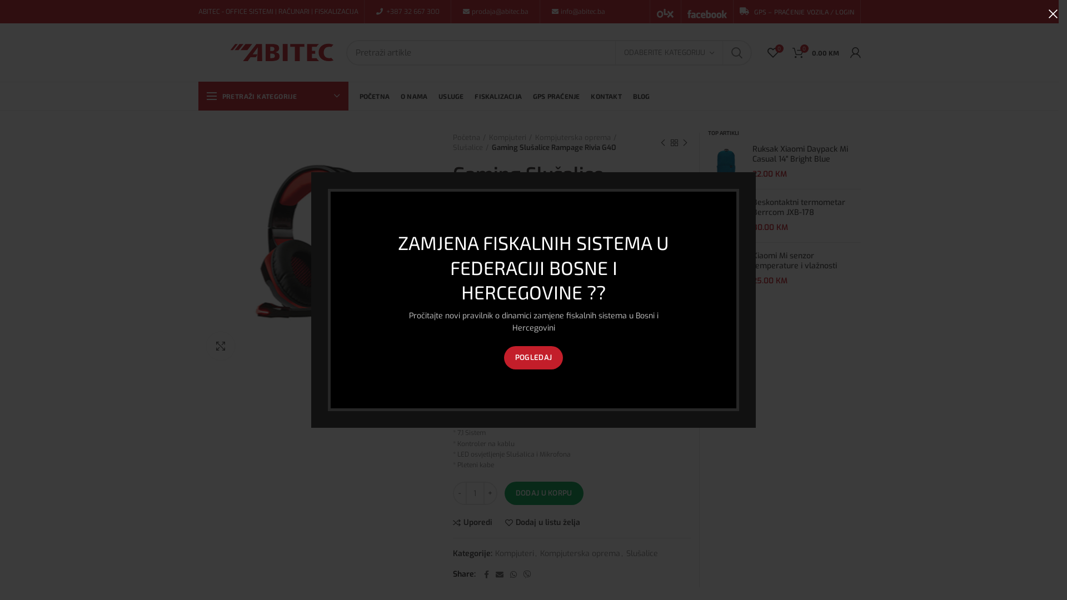  I want to click on Previous product, so click(663, 143).